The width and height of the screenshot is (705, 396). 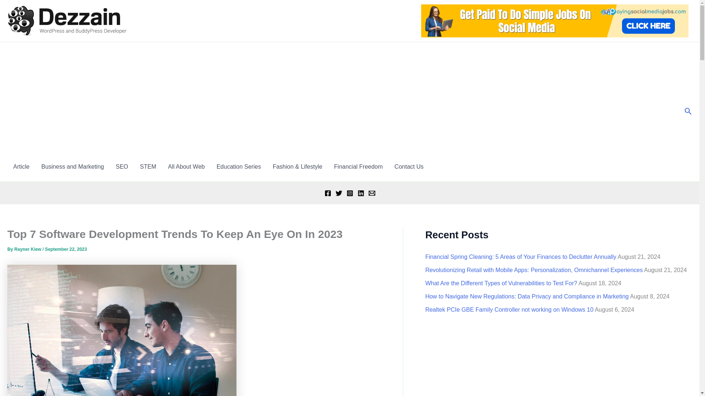 I want to click on View all posts by Rayner Kiew, so click(x=28, y=249).